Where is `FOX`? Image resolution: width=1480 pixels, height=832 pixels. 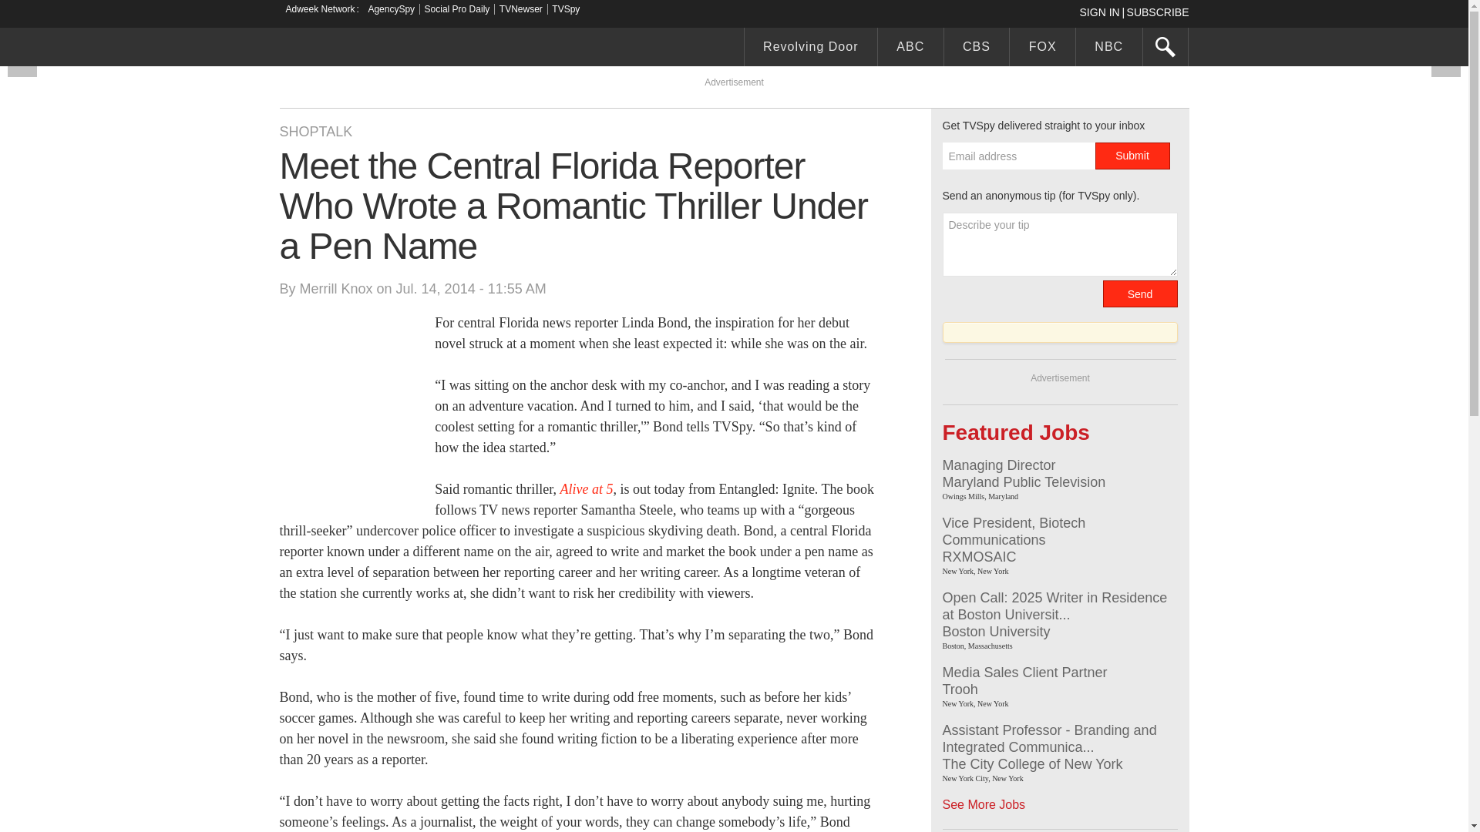 FOX is located at coordinates (1042, 49).